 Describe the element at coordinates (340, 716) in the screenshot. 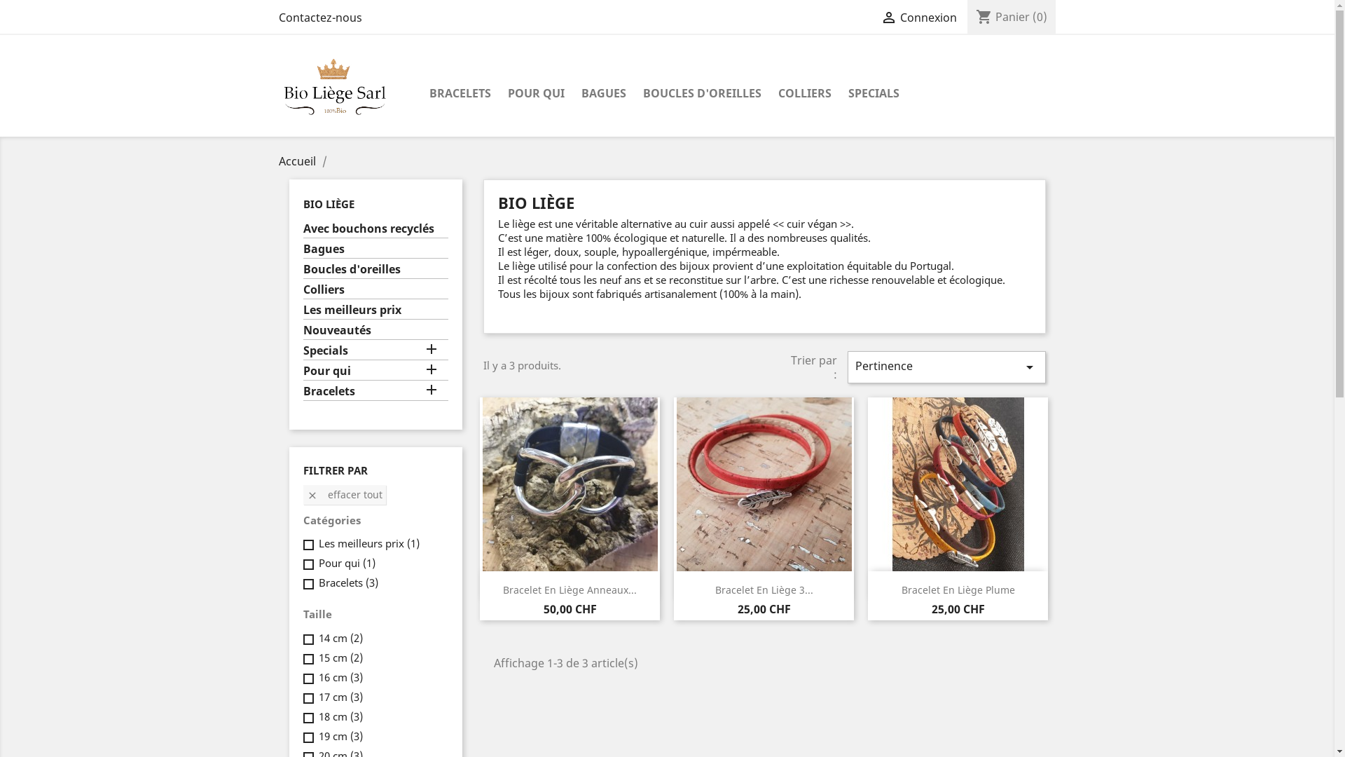

I see `18 cm (3)` at that location.